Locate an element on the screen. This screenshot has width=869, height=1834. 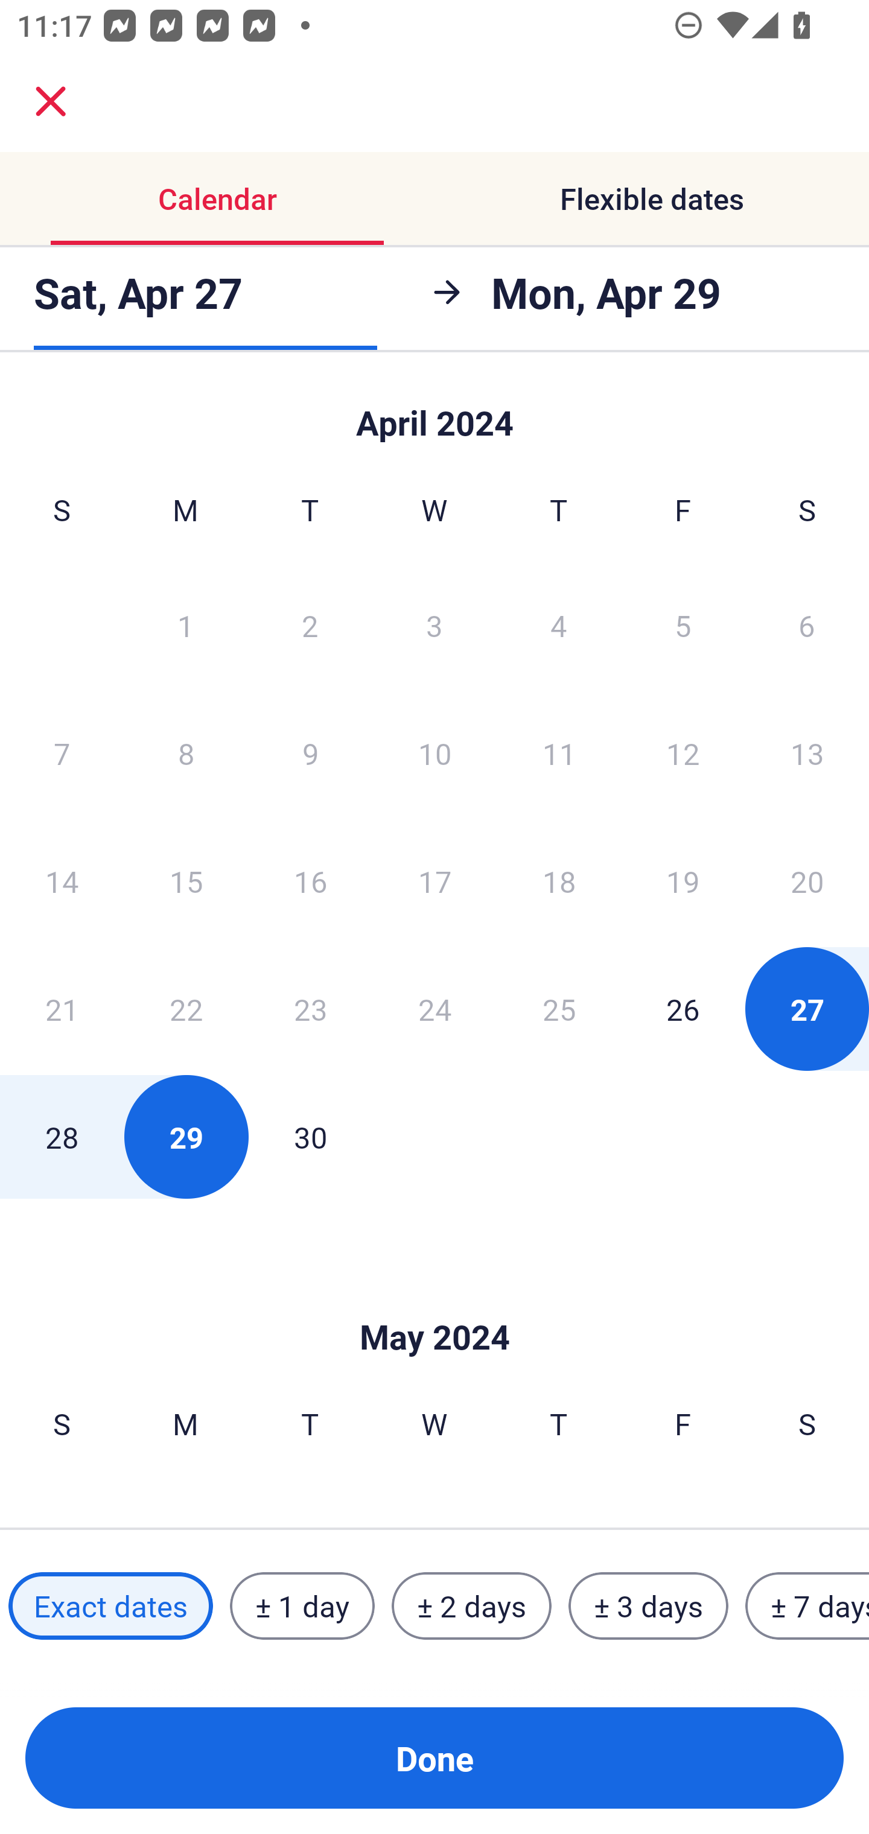
7 Sunday, April 7, 2024 is located at coordinates (62, 753).